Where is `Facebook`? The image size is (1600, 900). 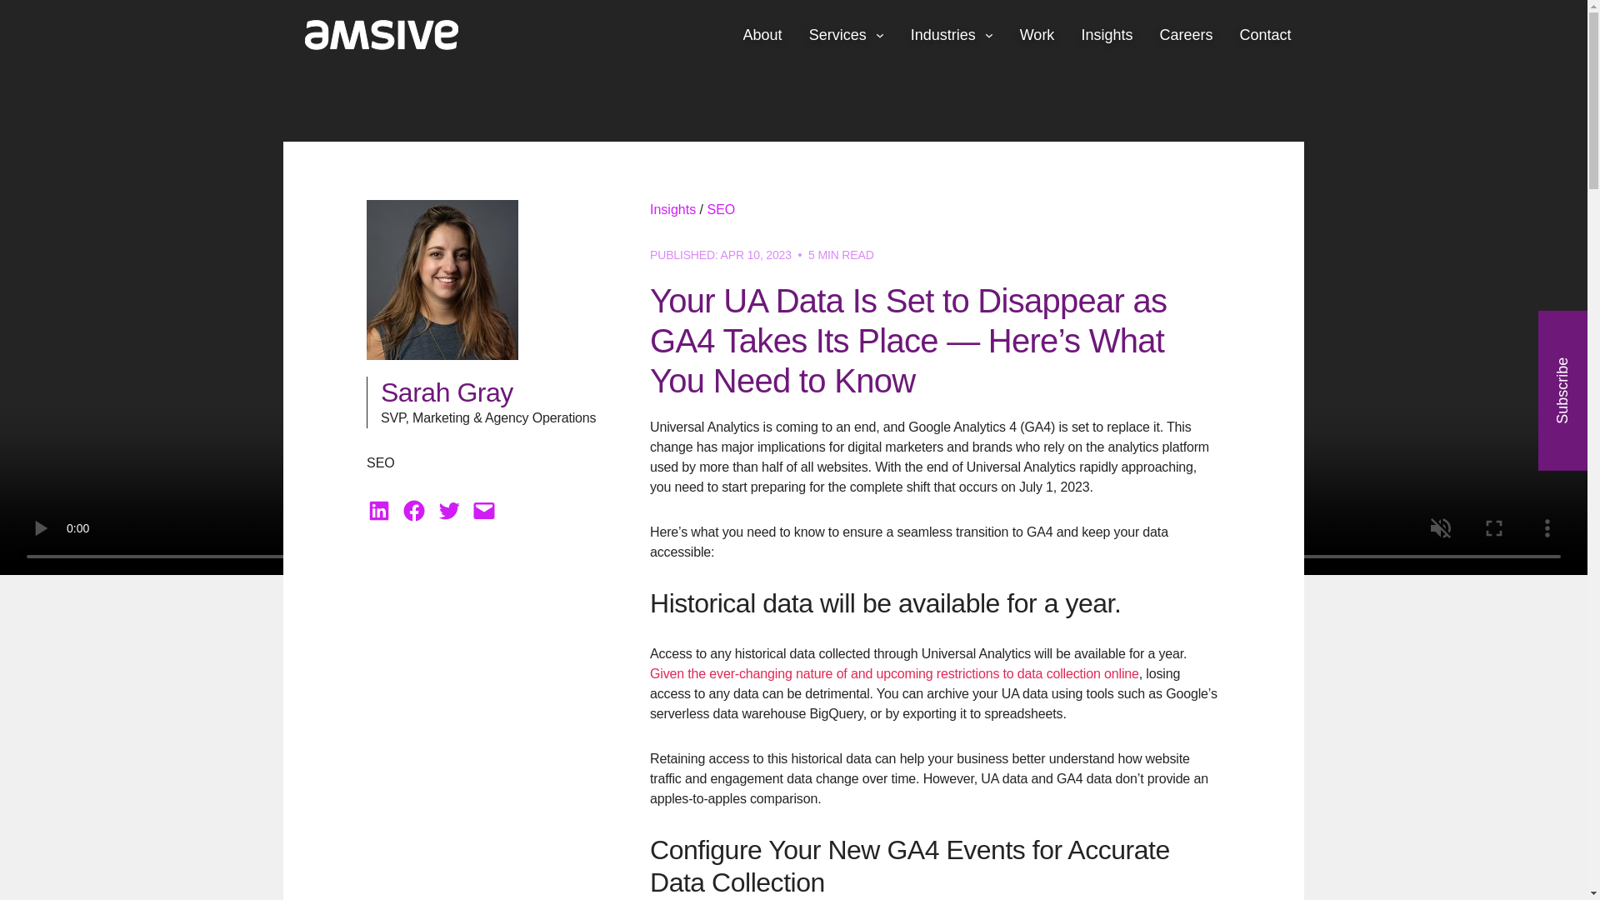
Facebook is located at coordinates (413, 510).